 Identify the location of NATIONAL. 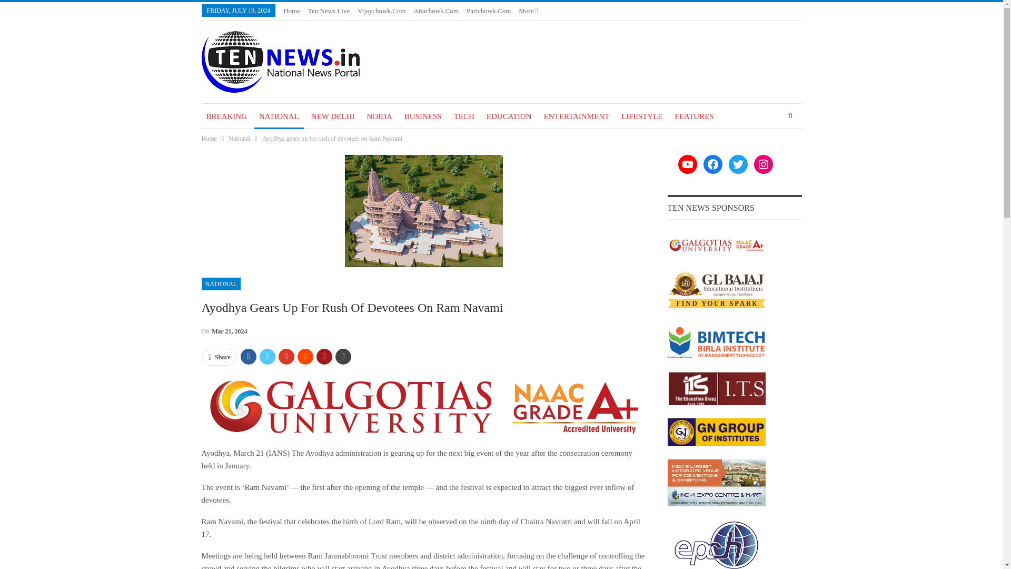
(221, 283).